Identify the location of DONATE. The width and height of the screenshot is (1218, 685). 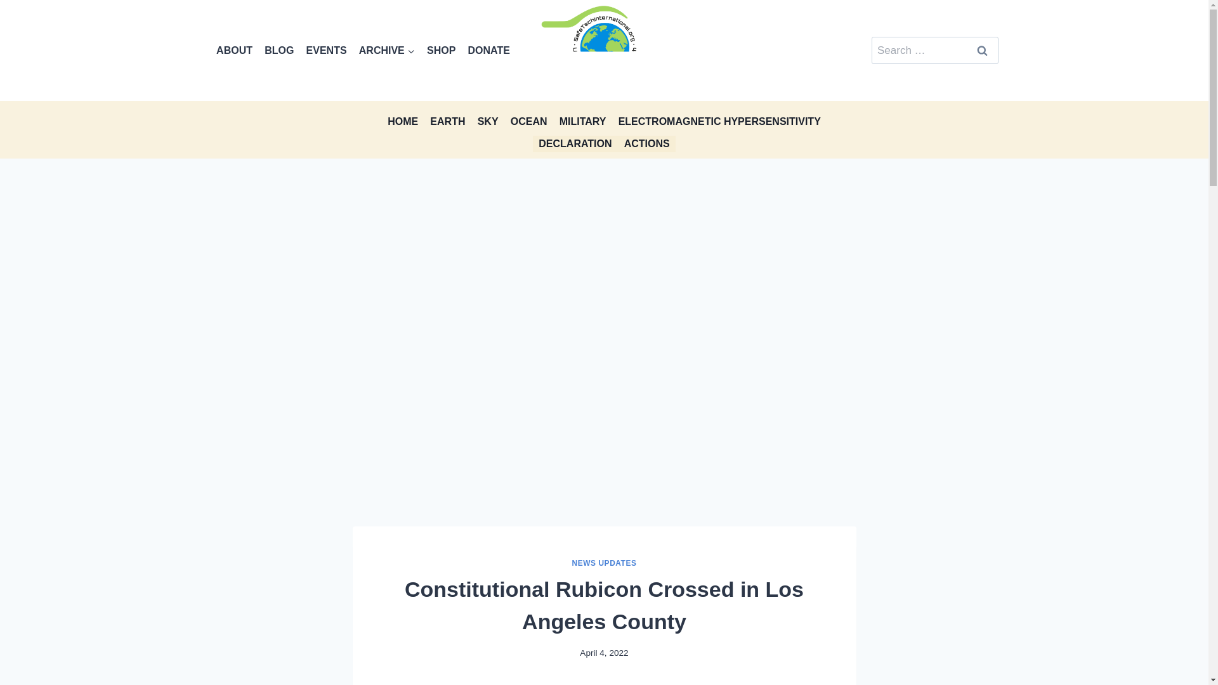
(488, 50).